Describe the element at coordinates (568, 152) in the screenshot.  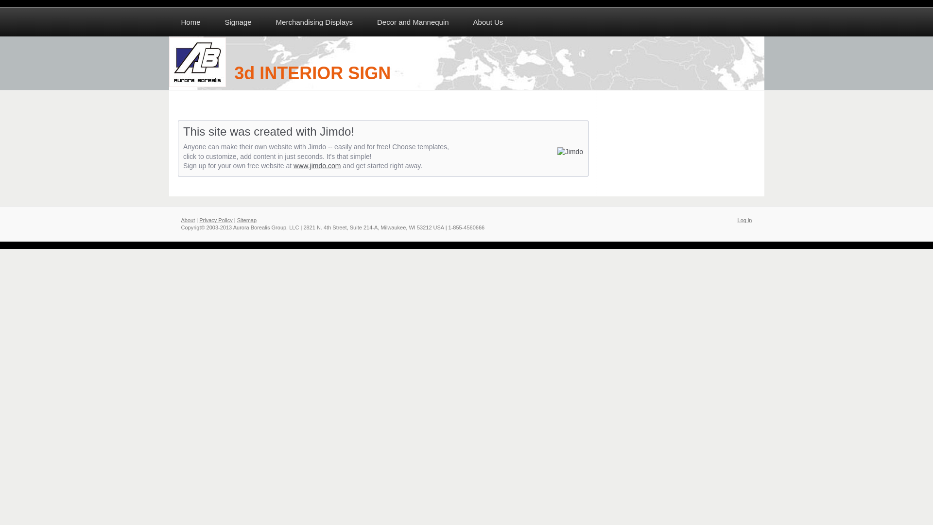
I see `Jimdo` at that location.